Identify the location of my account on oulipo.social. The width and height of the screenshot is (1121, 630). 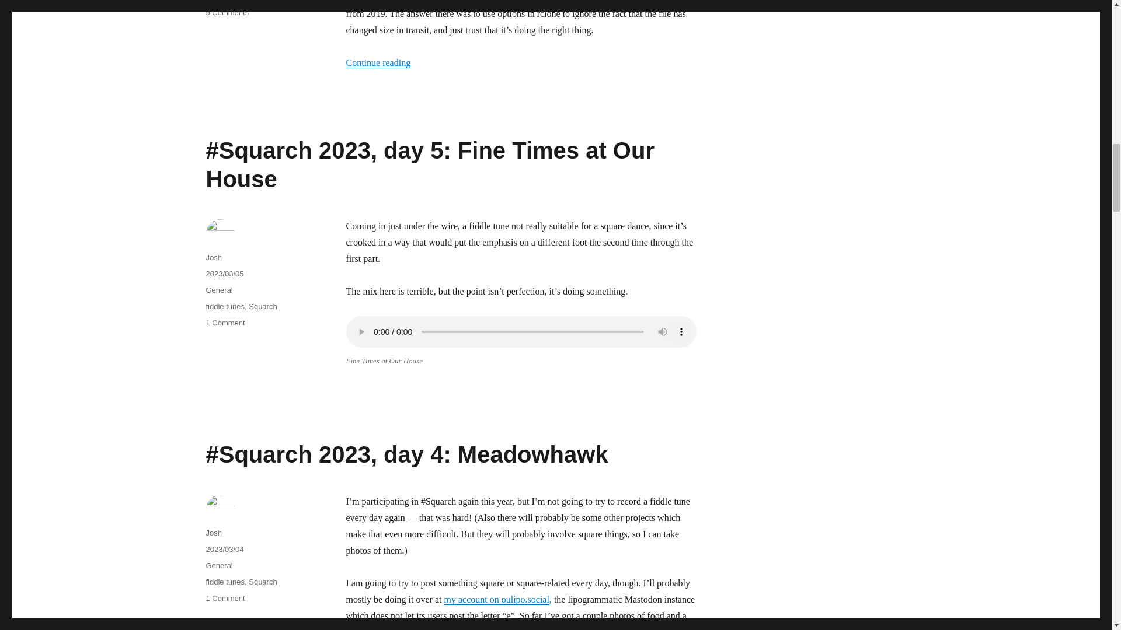
(227, 13).